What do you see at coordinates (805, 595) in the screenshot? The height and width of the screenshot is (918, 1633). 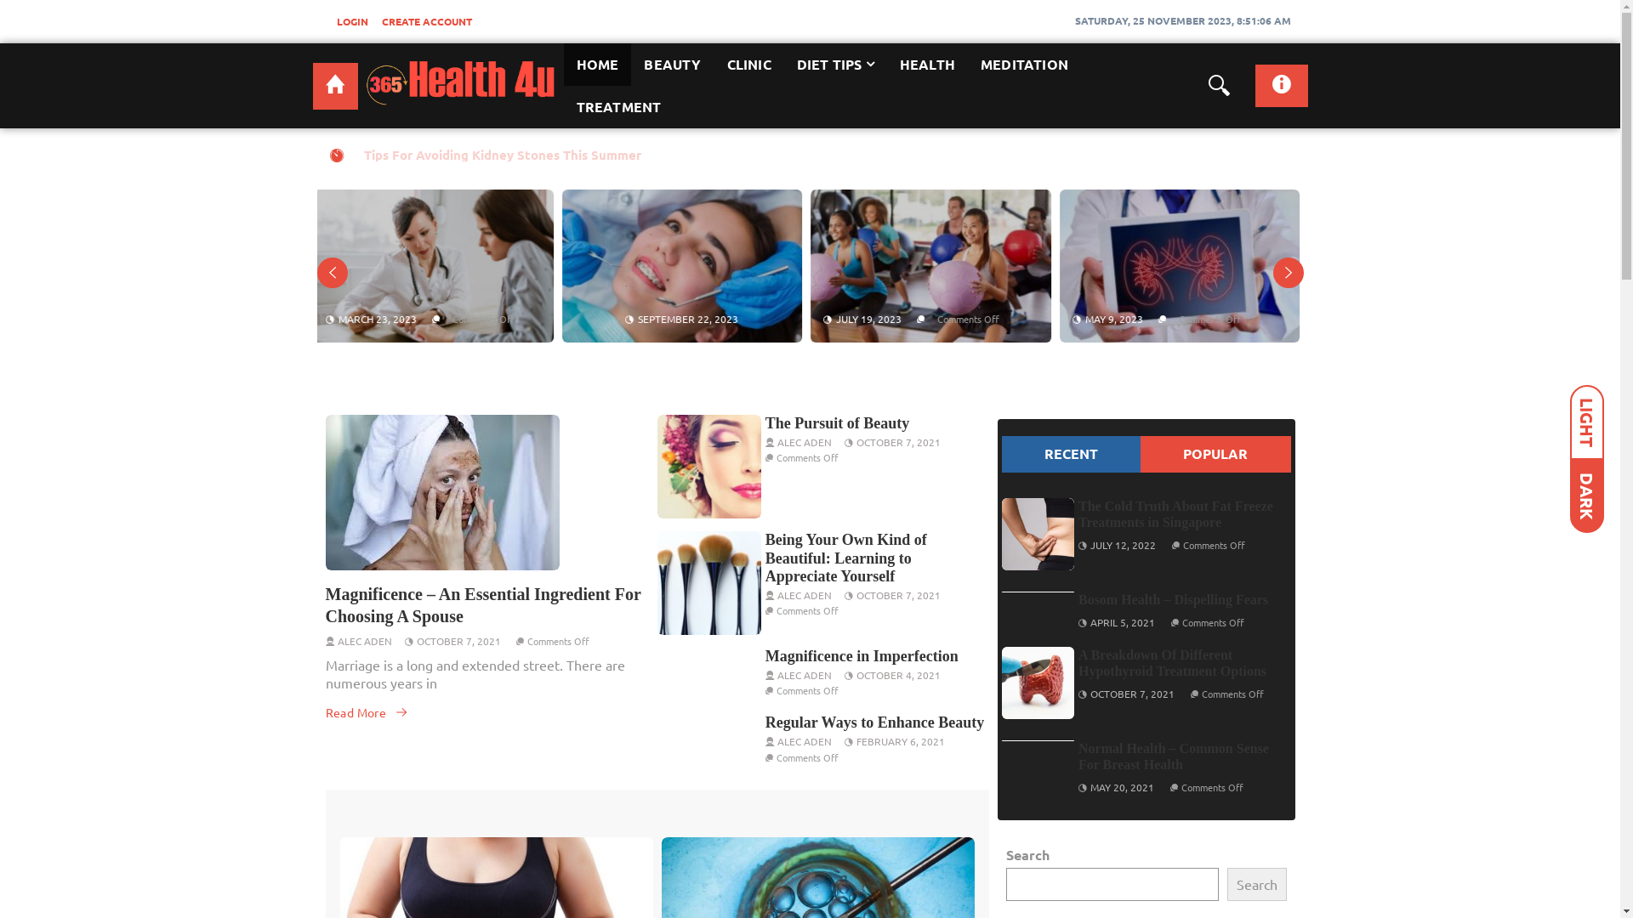 I see `ALEC ADEN` at bounding box center [805, 595].